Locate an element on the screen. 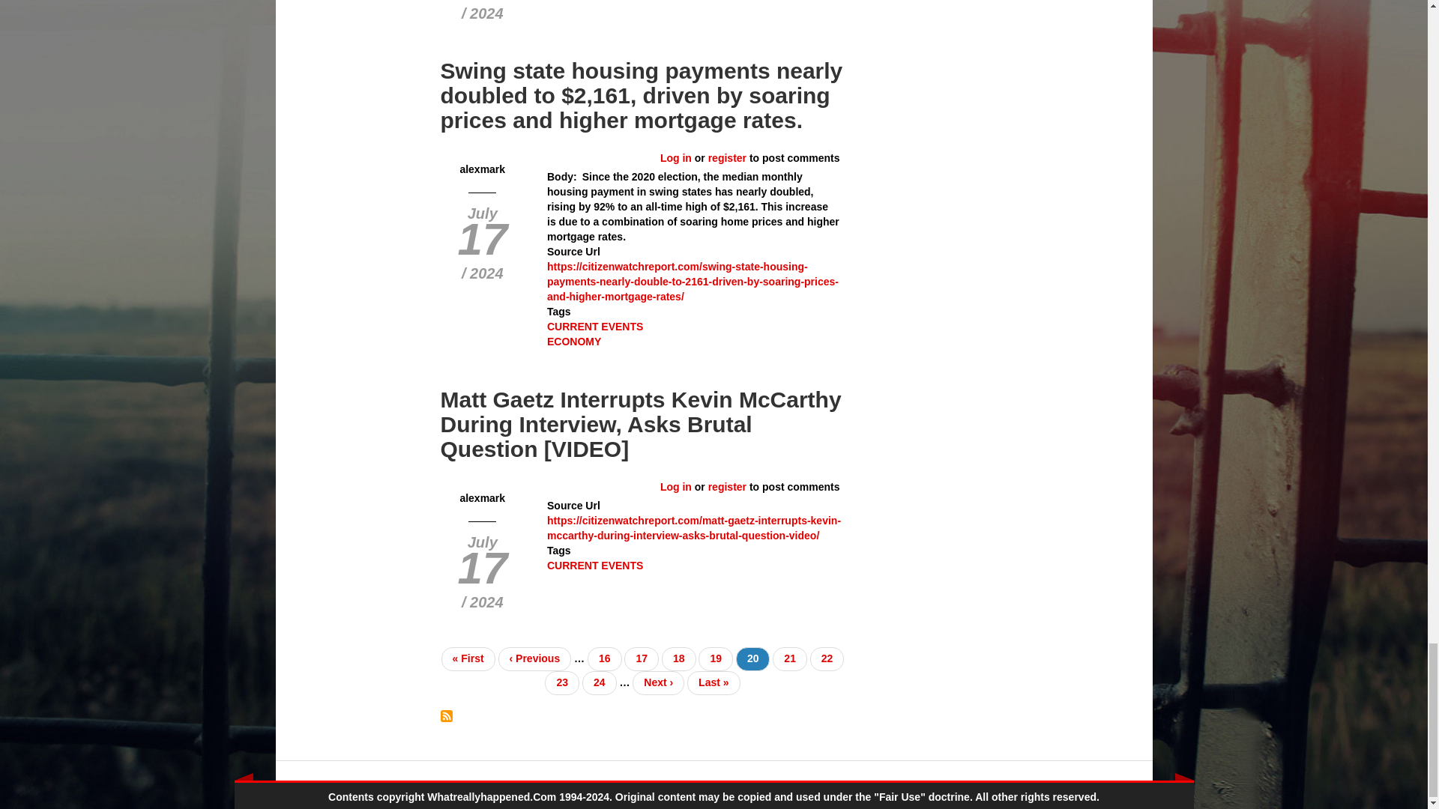 This screenshot has width=1439, height=809. Go to first page is located at coordinates (468, 659).